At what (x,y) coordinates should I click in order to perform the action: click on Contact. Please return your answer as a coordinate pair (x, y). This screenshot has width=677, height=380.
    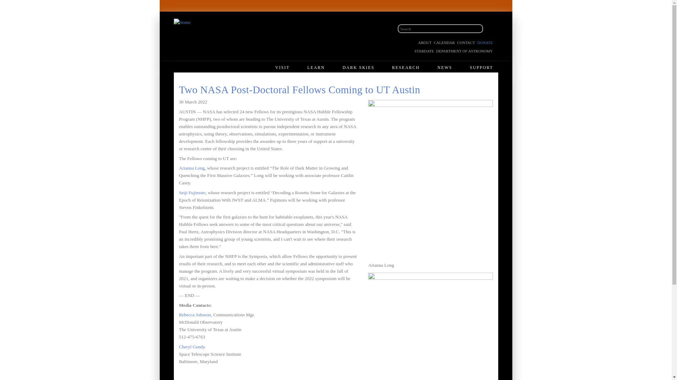
    Looking at the image, I should click on (466, 42).